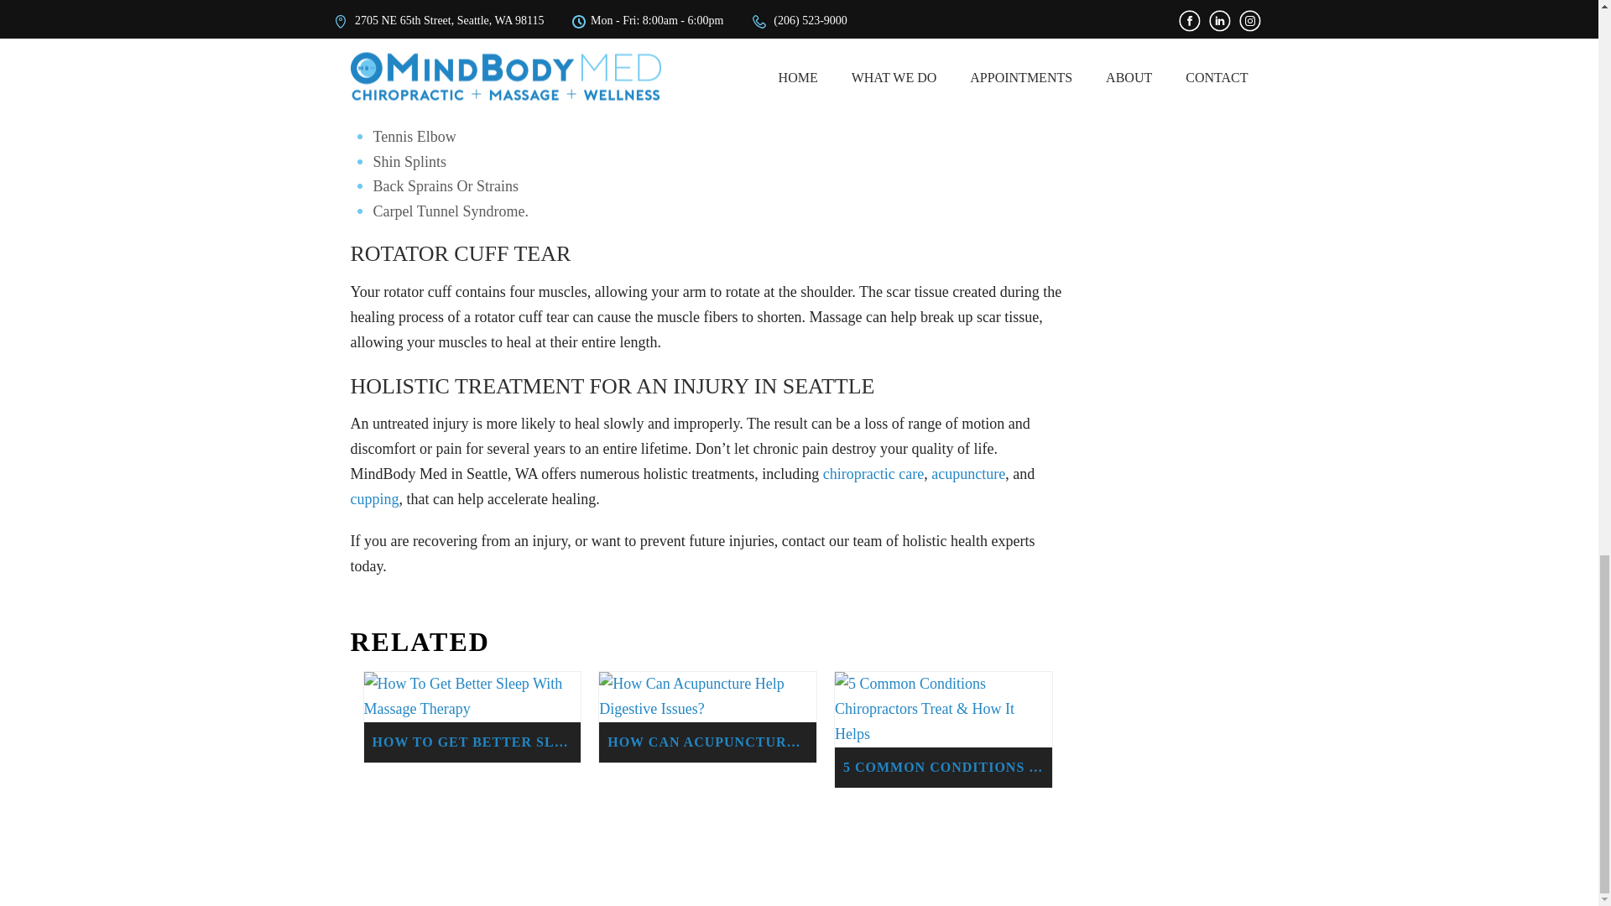 The height and width of the screenshot is (906, 1611). What do you see at coordinates (708, 696) in the screenshot?
I see `How Can Acupuncture Help Digestive Issues?` at bounding box center [708, 696].